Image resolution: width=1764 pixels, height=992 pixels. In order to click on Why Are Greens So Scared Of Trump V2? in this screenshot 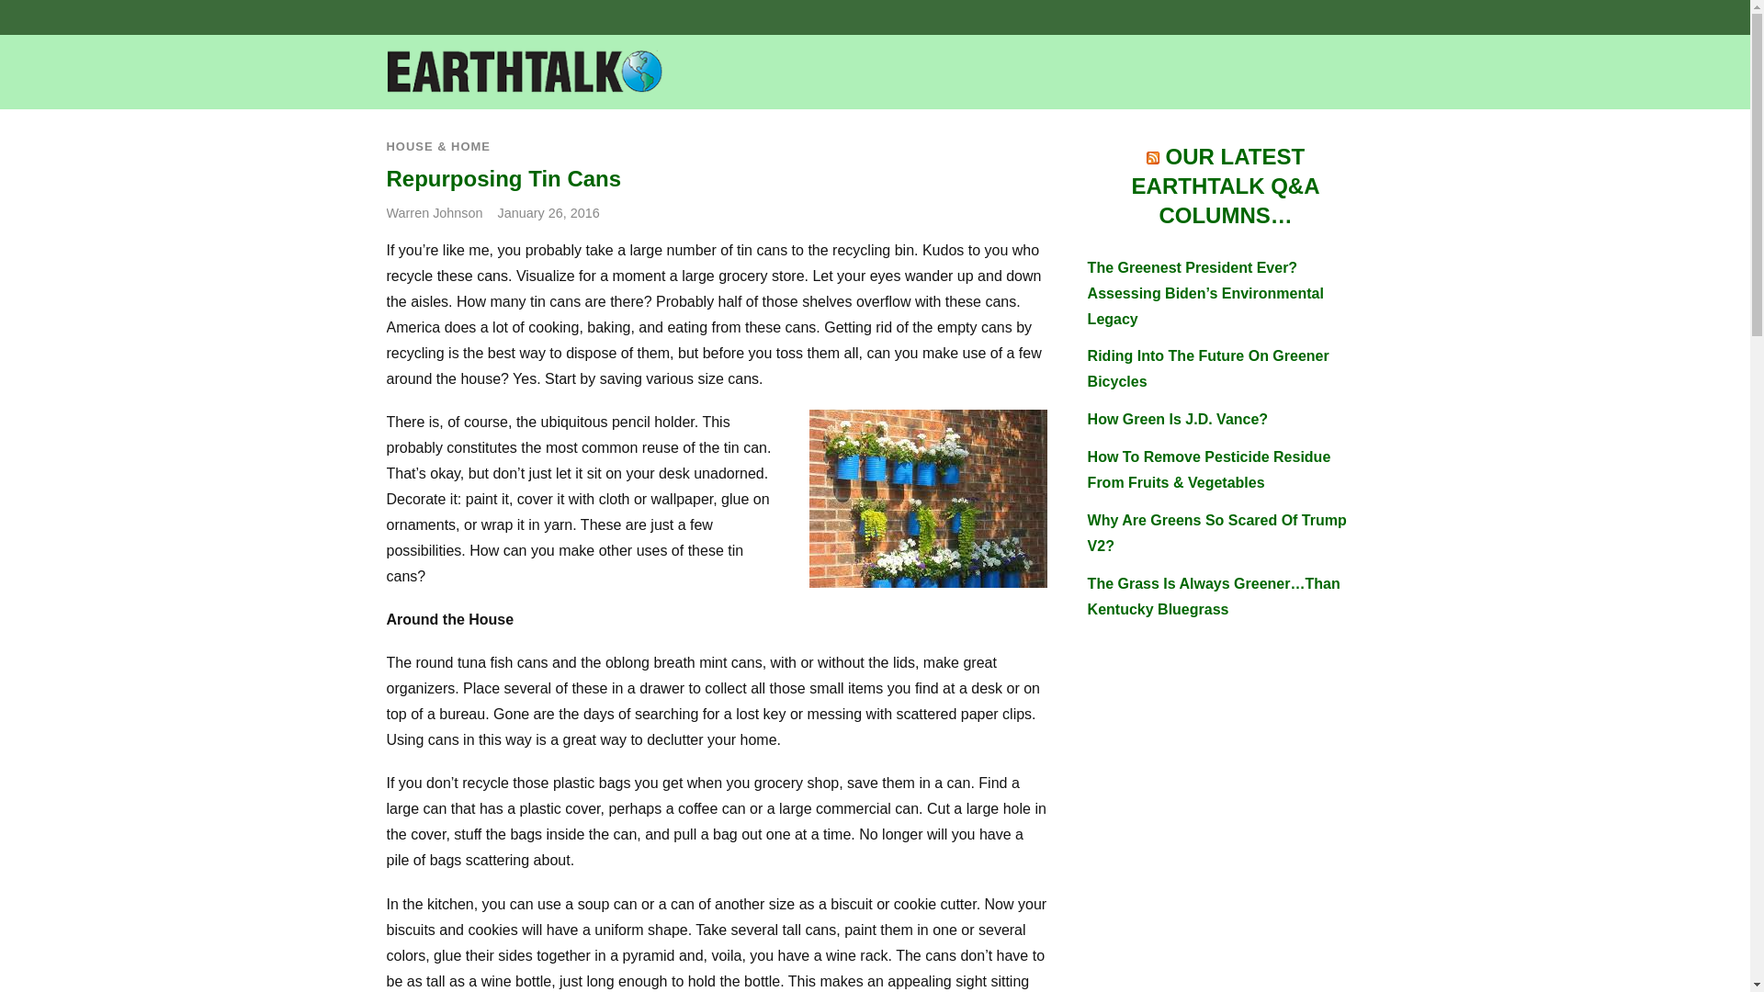, I will do `click(1217, 533)`.